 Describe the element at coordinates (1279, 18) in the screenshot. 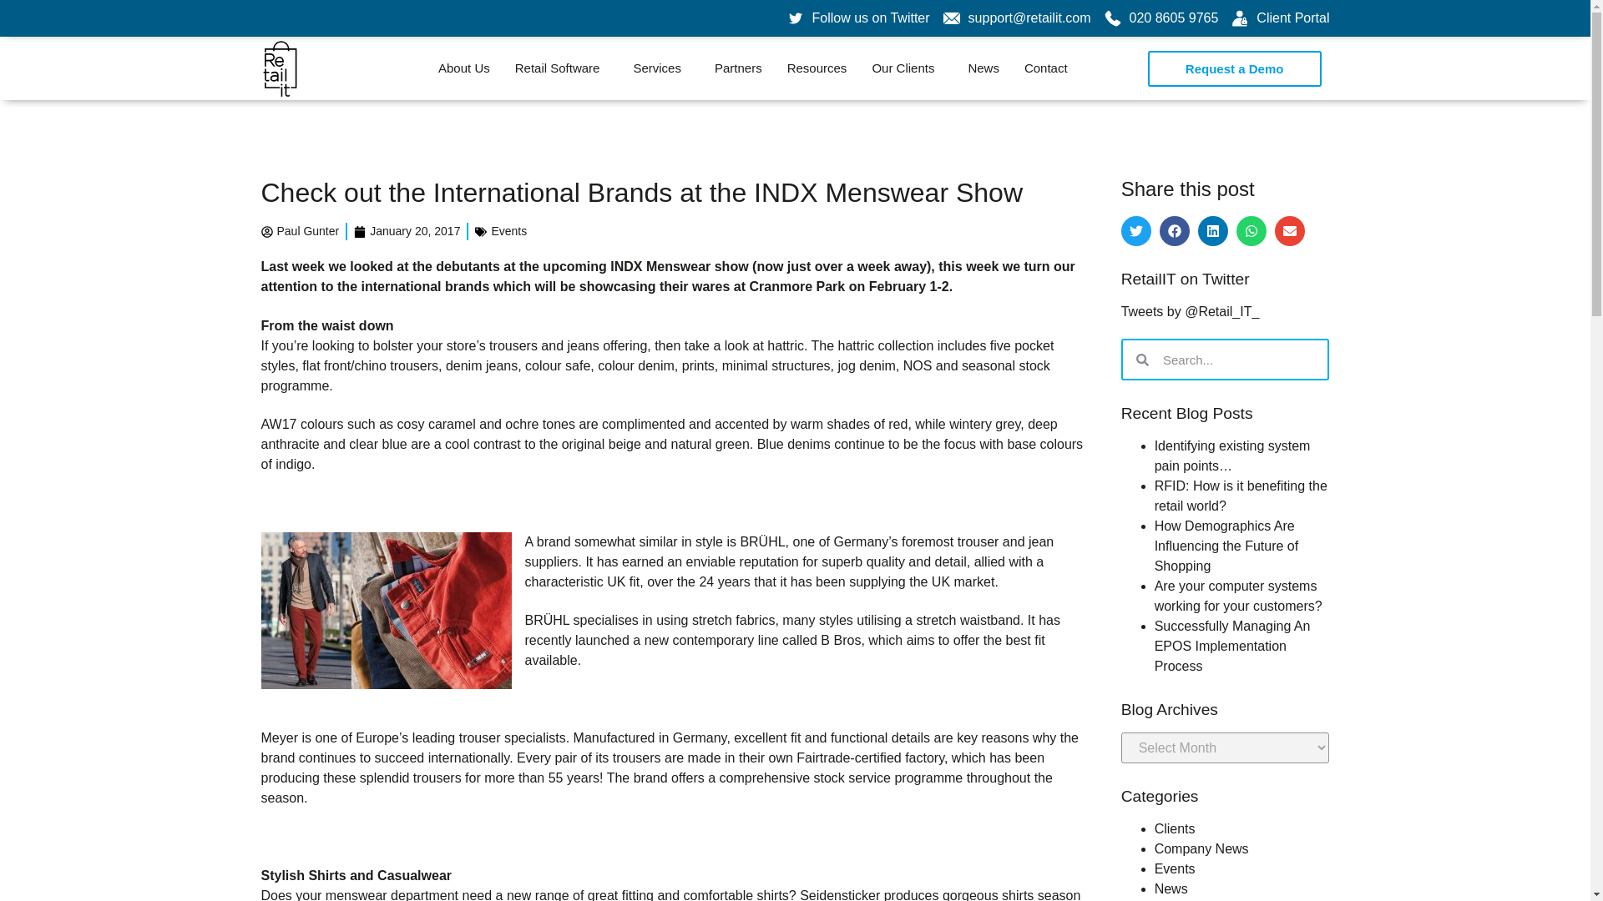

I see `Client Portal` at that location.